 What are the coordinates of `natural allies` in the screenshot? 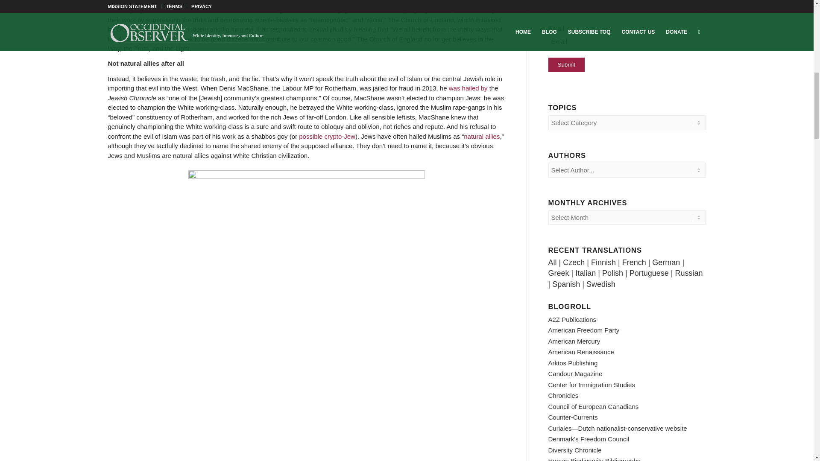 It's located at (482, 137).